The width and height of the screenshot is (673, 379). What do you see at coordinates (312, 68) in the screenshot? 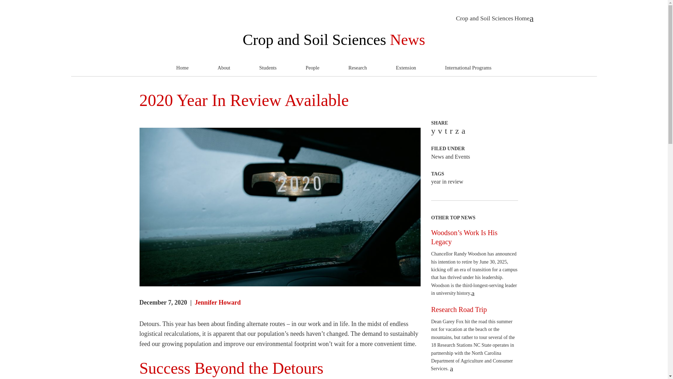
I see `People` at bounding box center [312, 68].